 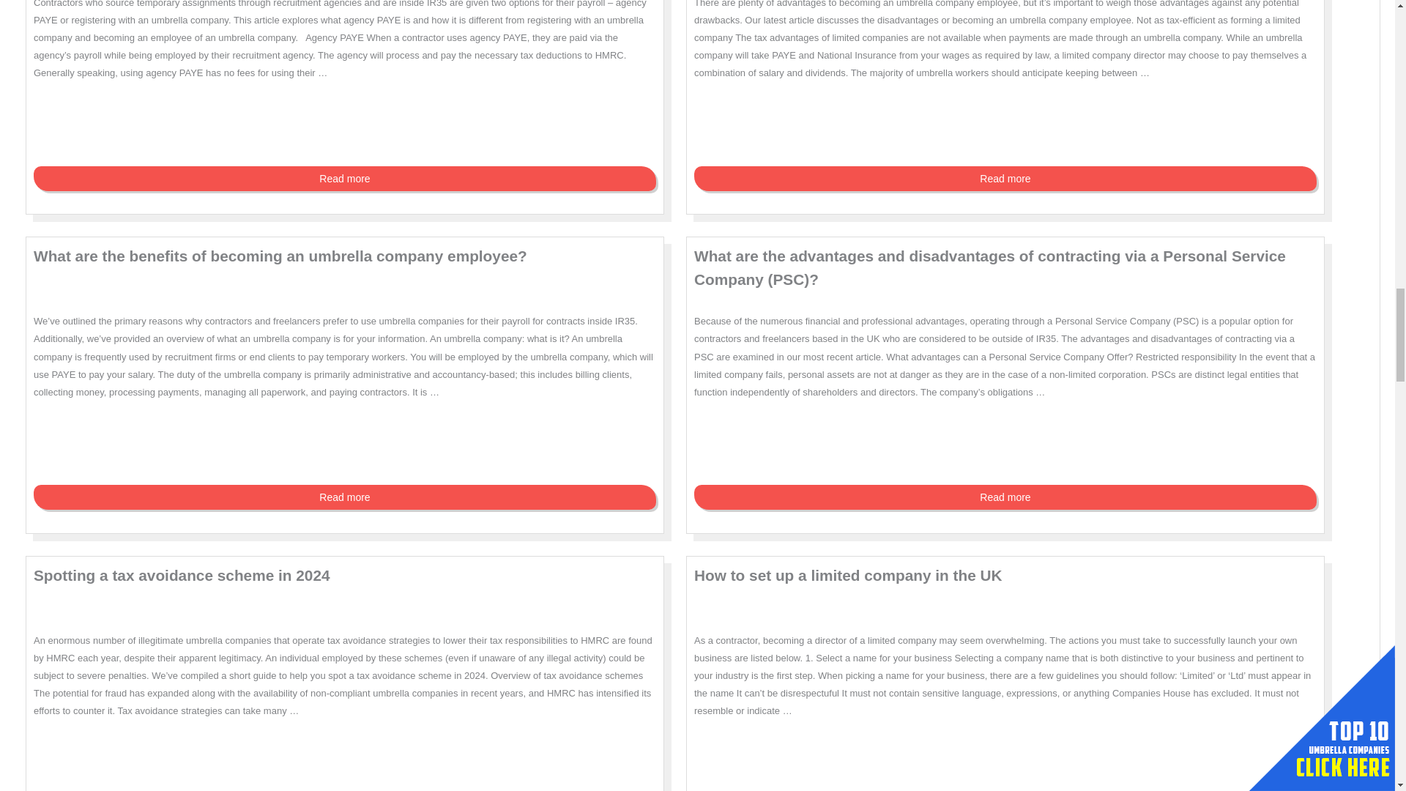 What do you see at coordinates (345, 179) in the screenshot?
I see `Read more` at bounding box center [345, 179].